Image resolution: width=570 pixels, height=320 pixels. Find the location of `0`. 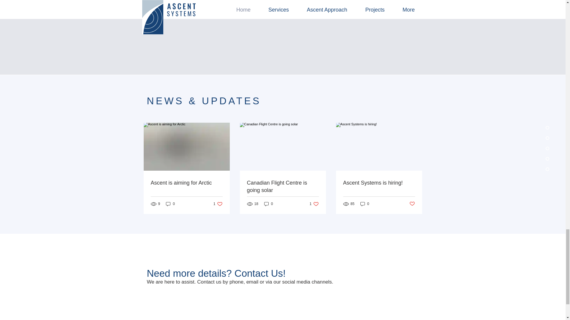

0 is located at coordinates (170, 204).